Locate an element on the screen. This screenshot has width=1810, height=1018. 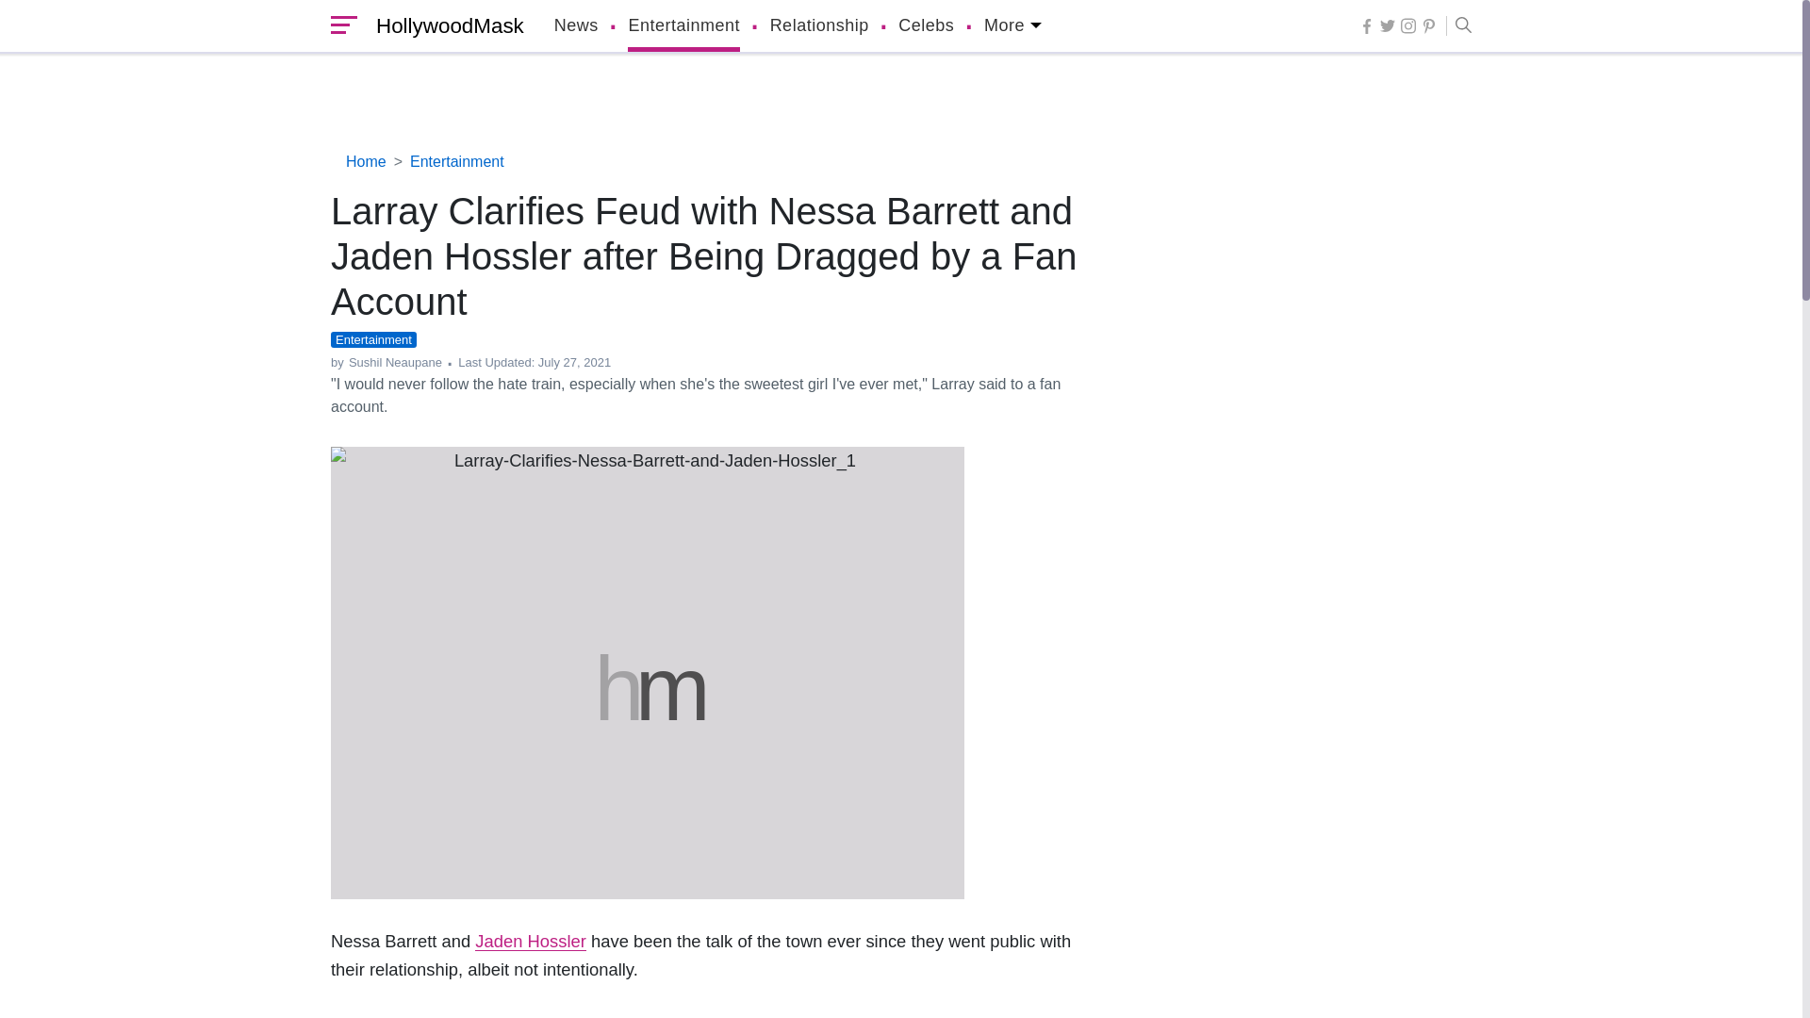
More is located at coordinates (1012, 26).